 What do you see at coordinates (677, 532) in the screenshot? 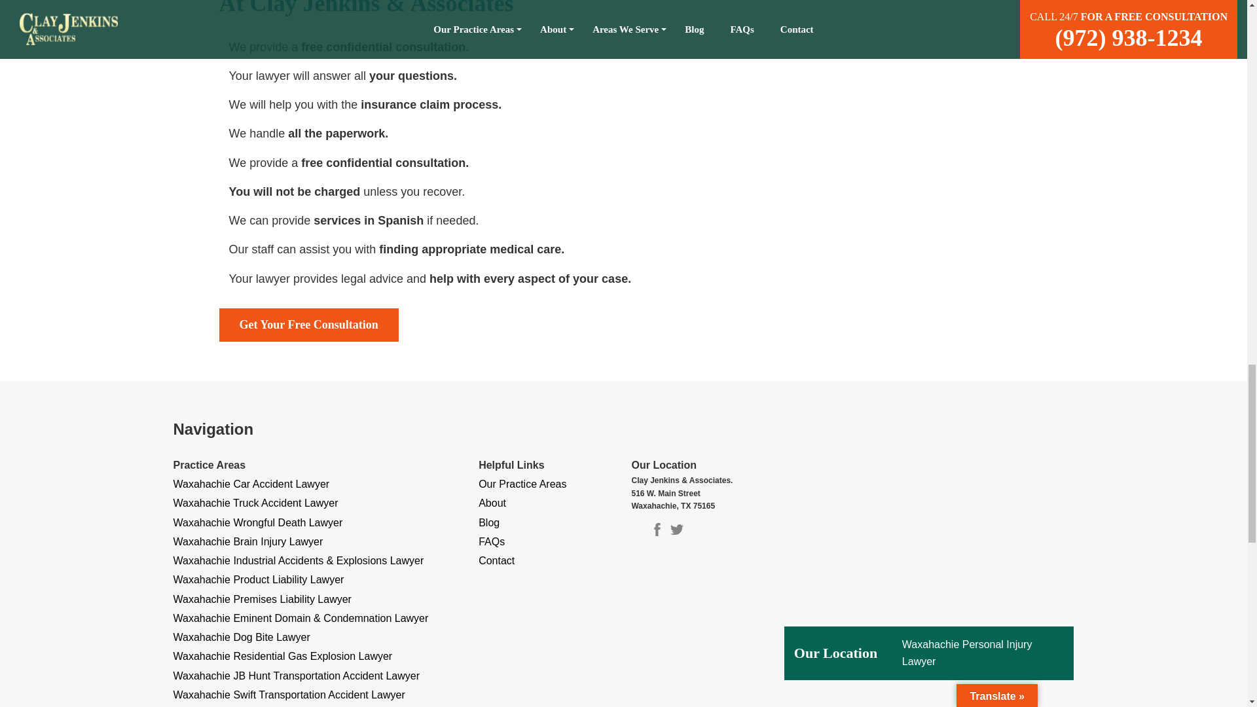
I see `Twitter` at bounding box center [677, 532].